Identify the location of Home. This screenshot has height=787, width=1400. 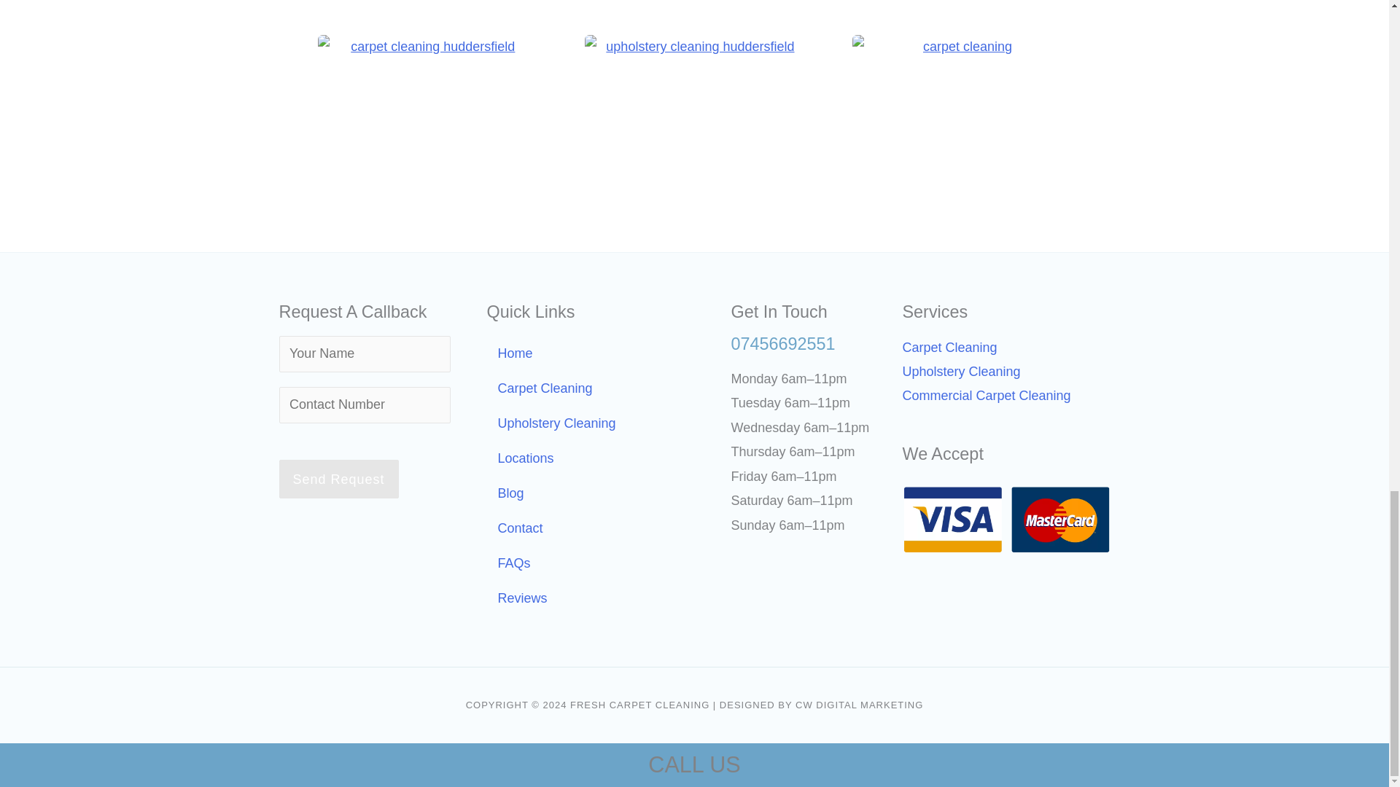
(591, 353).